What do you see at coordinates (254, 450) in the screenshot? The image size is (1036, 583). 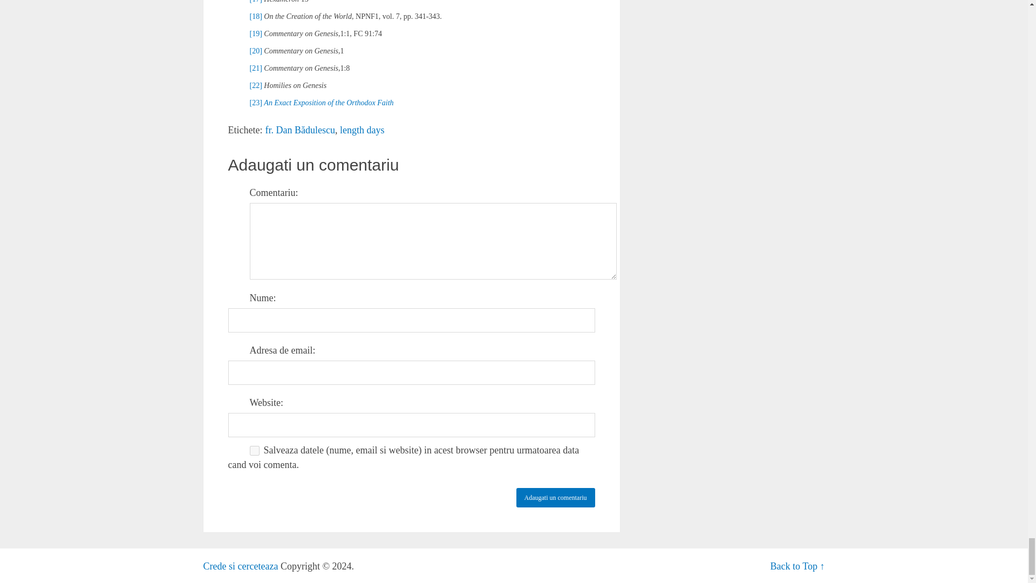 I see `yes` at bounding box center [254, 450].